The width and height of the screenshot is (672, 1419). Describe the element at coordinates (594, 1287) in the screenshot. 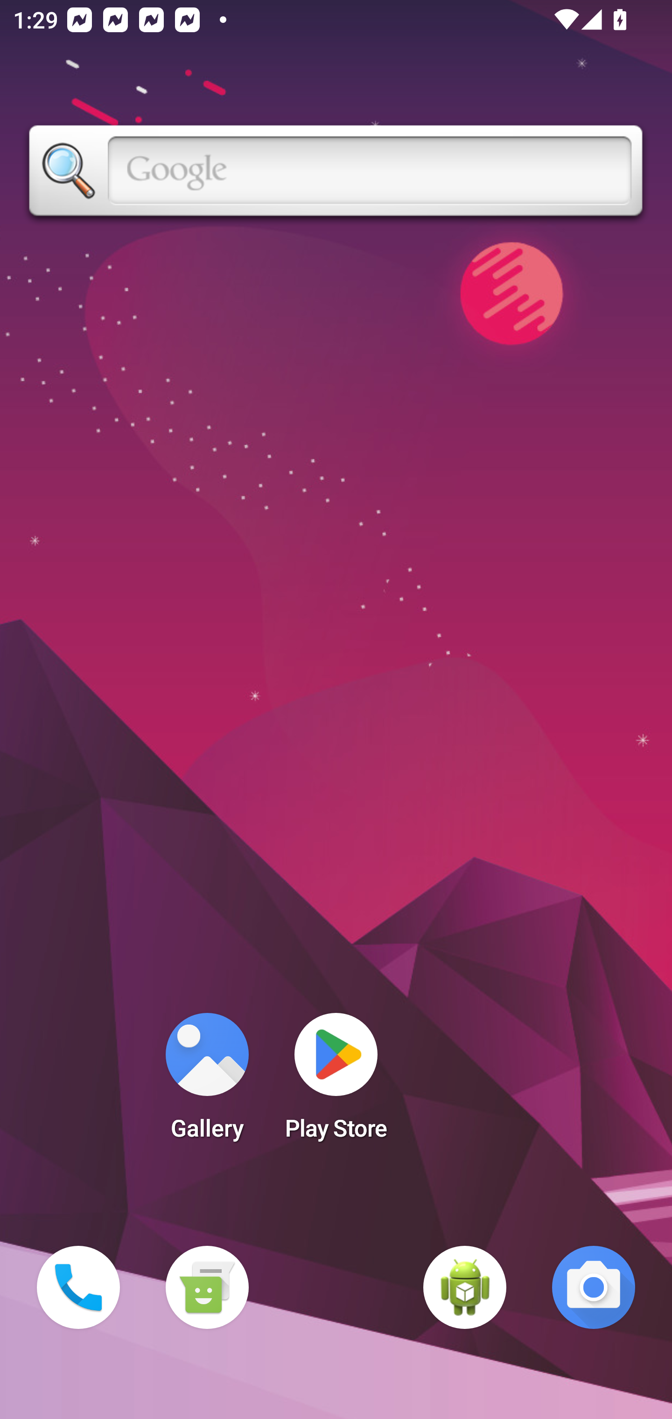

I see `Camera` at that location.